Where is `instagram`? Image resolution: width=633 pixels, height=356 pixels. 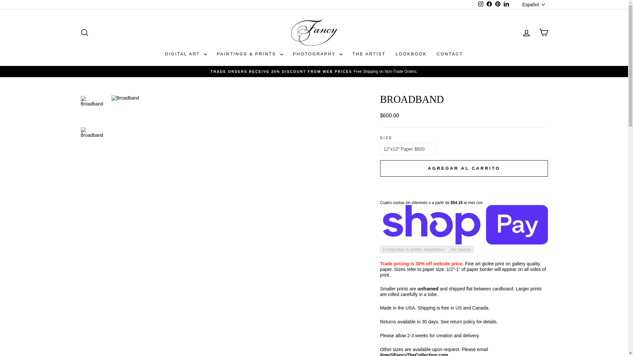
instagram is located at coordinates (526, 32).